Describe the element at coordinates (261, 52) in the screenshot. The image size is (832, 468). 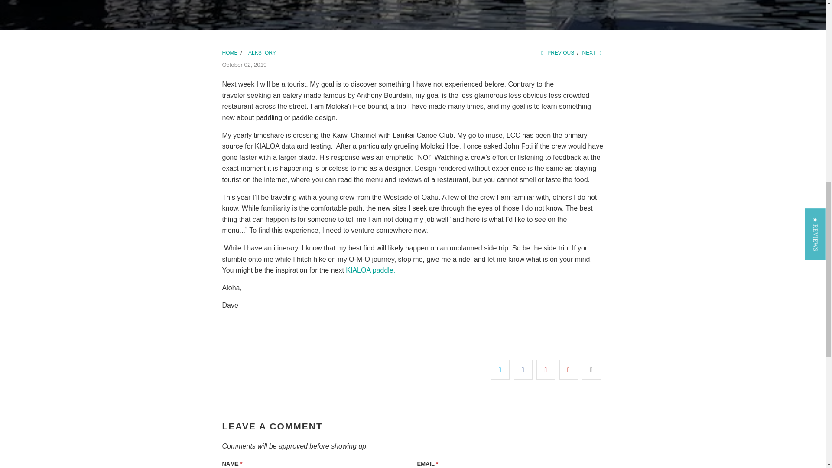
I see `TalkStory` at that location.